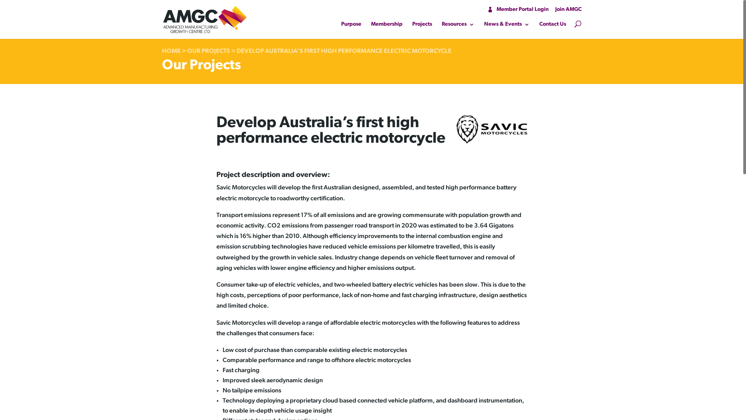  What do you see at coordinates (351, 26) in the screenshot?
I see `Purpose` at bounding box center [351, 26].